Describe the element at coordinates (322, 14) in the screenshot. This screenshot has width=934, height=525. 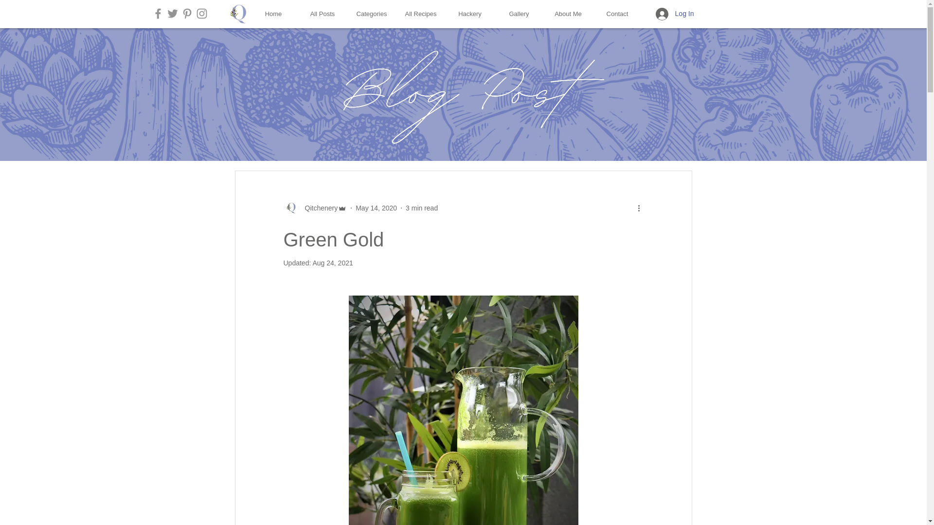
I see `All Posts` at that location.